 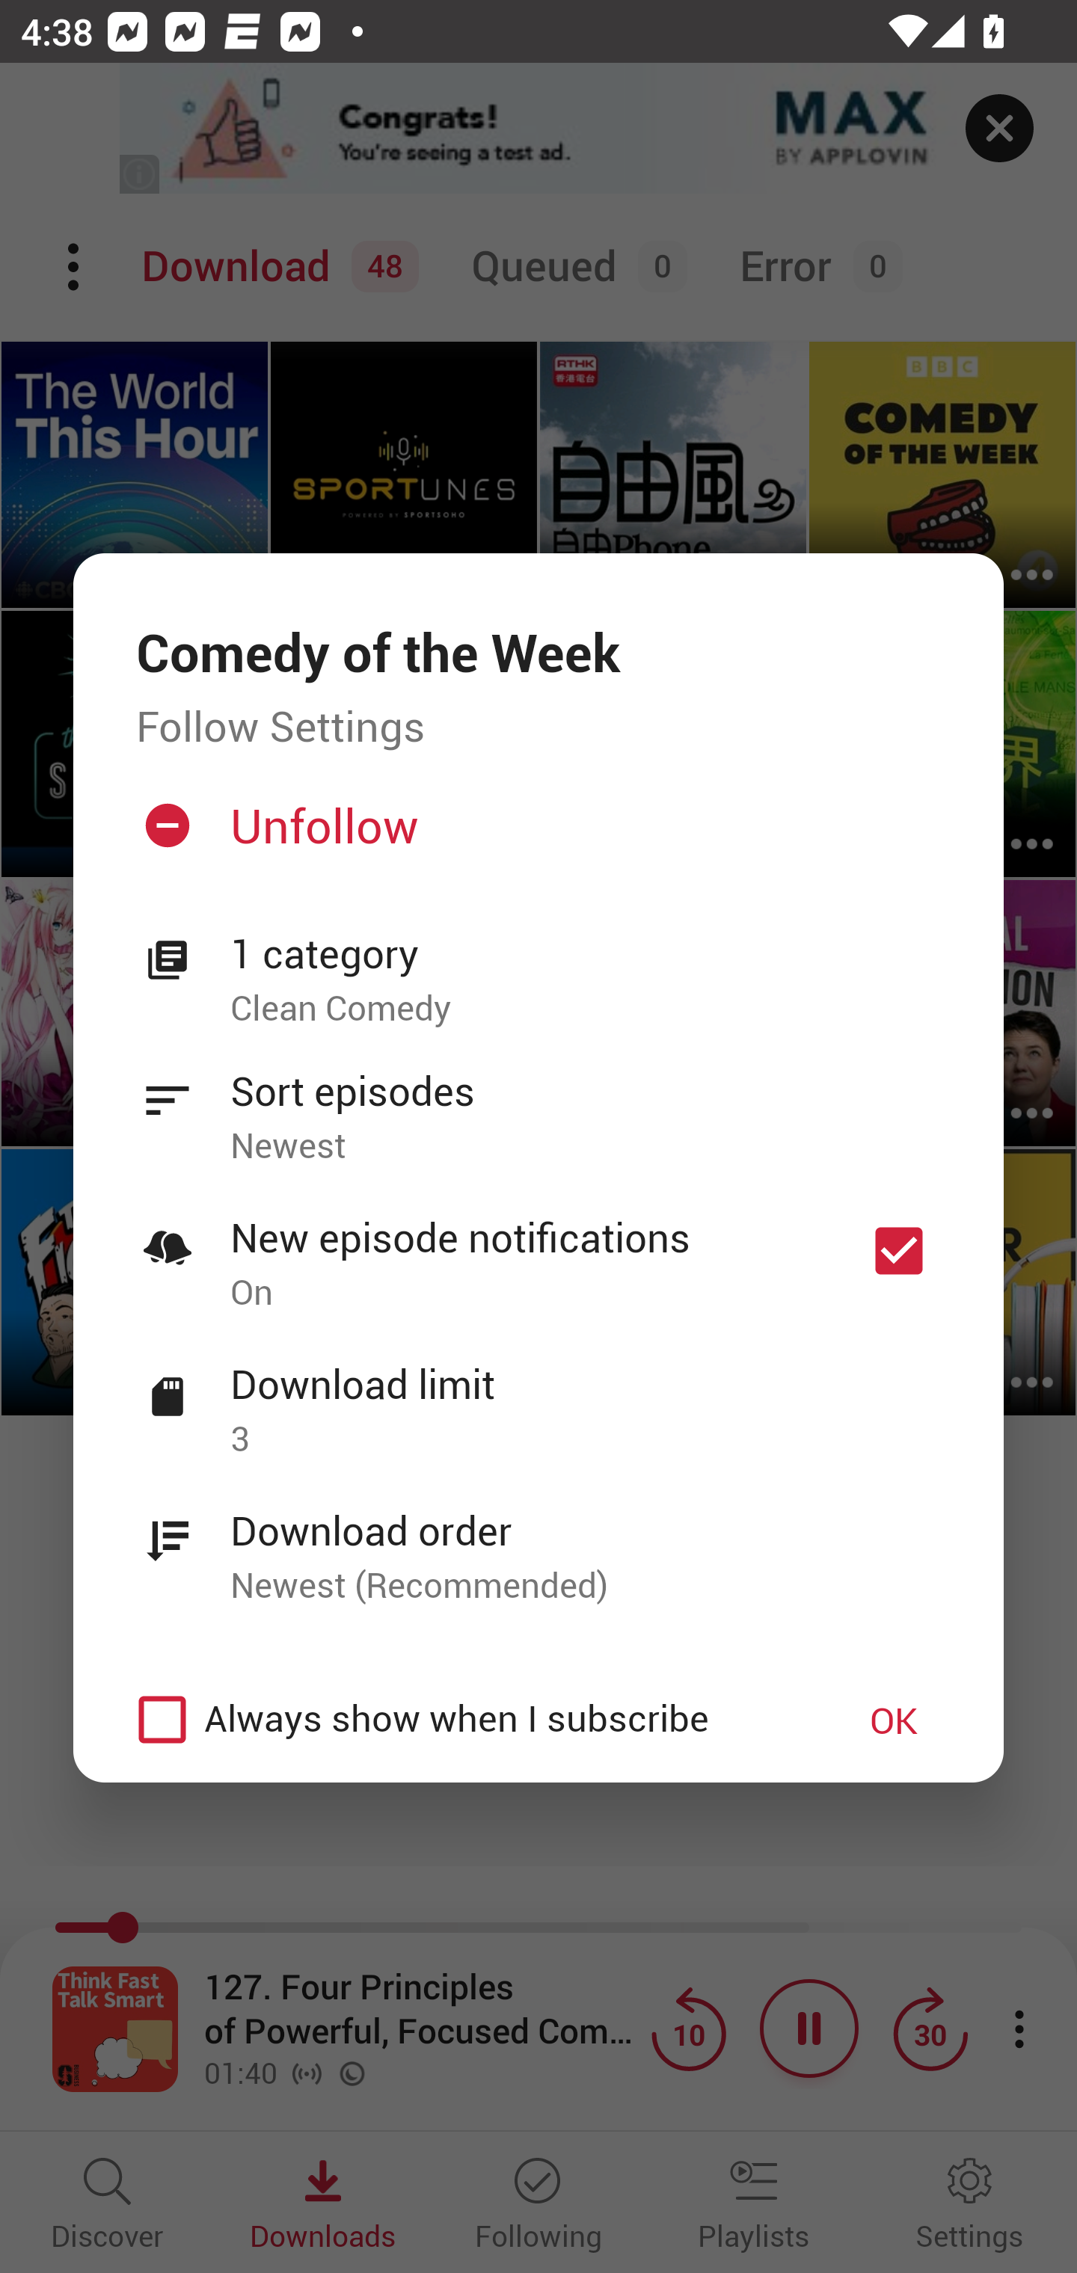 I want to click on Unfollow, so click(x=536, y=836).